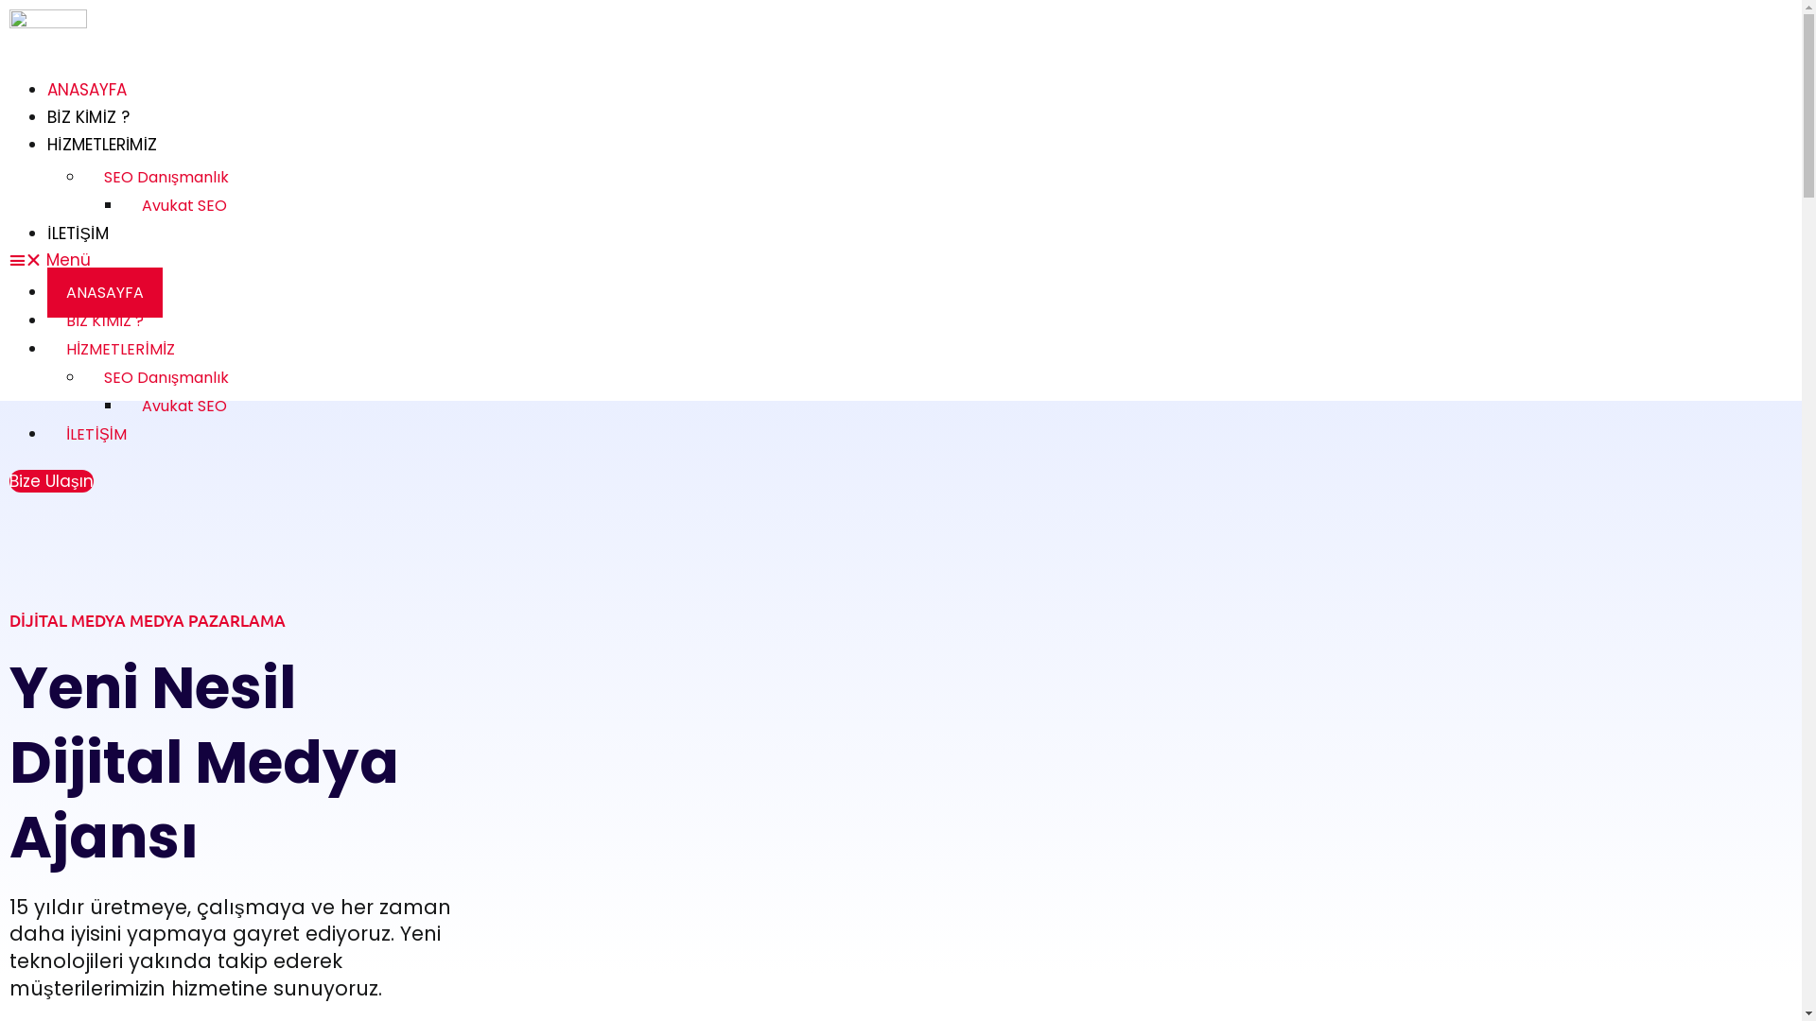  What do you see at coordinates (184, 206) in the screenshot?
I see `Avukat SEO` at bounding box center [184, 206].